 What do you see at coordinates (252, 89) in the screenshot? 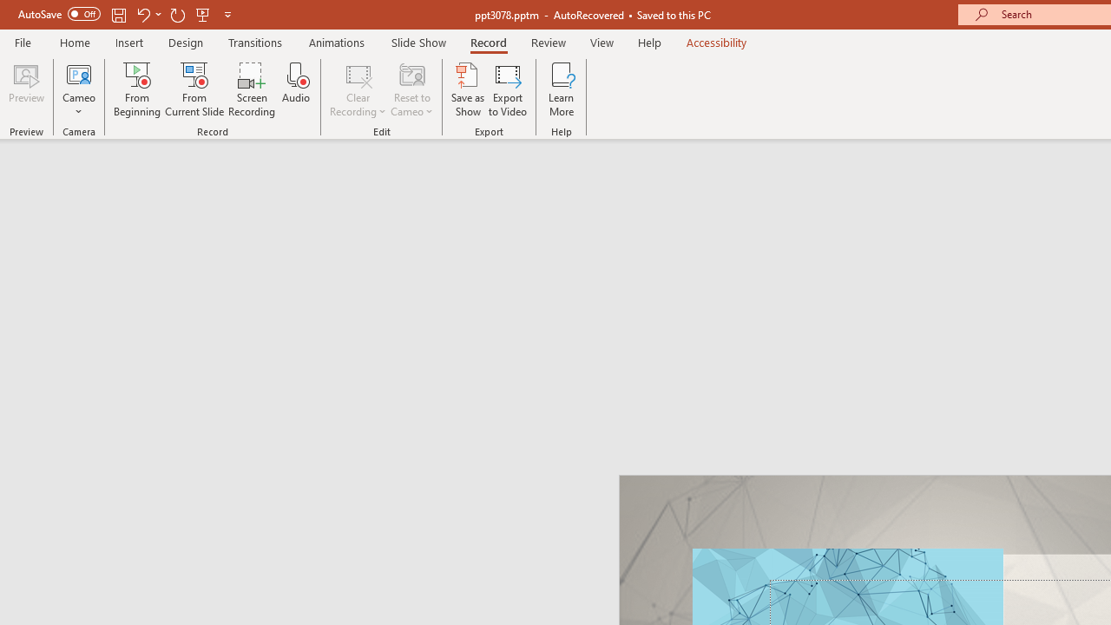
I see `Screen Recording` at bounding box center [252, 89].